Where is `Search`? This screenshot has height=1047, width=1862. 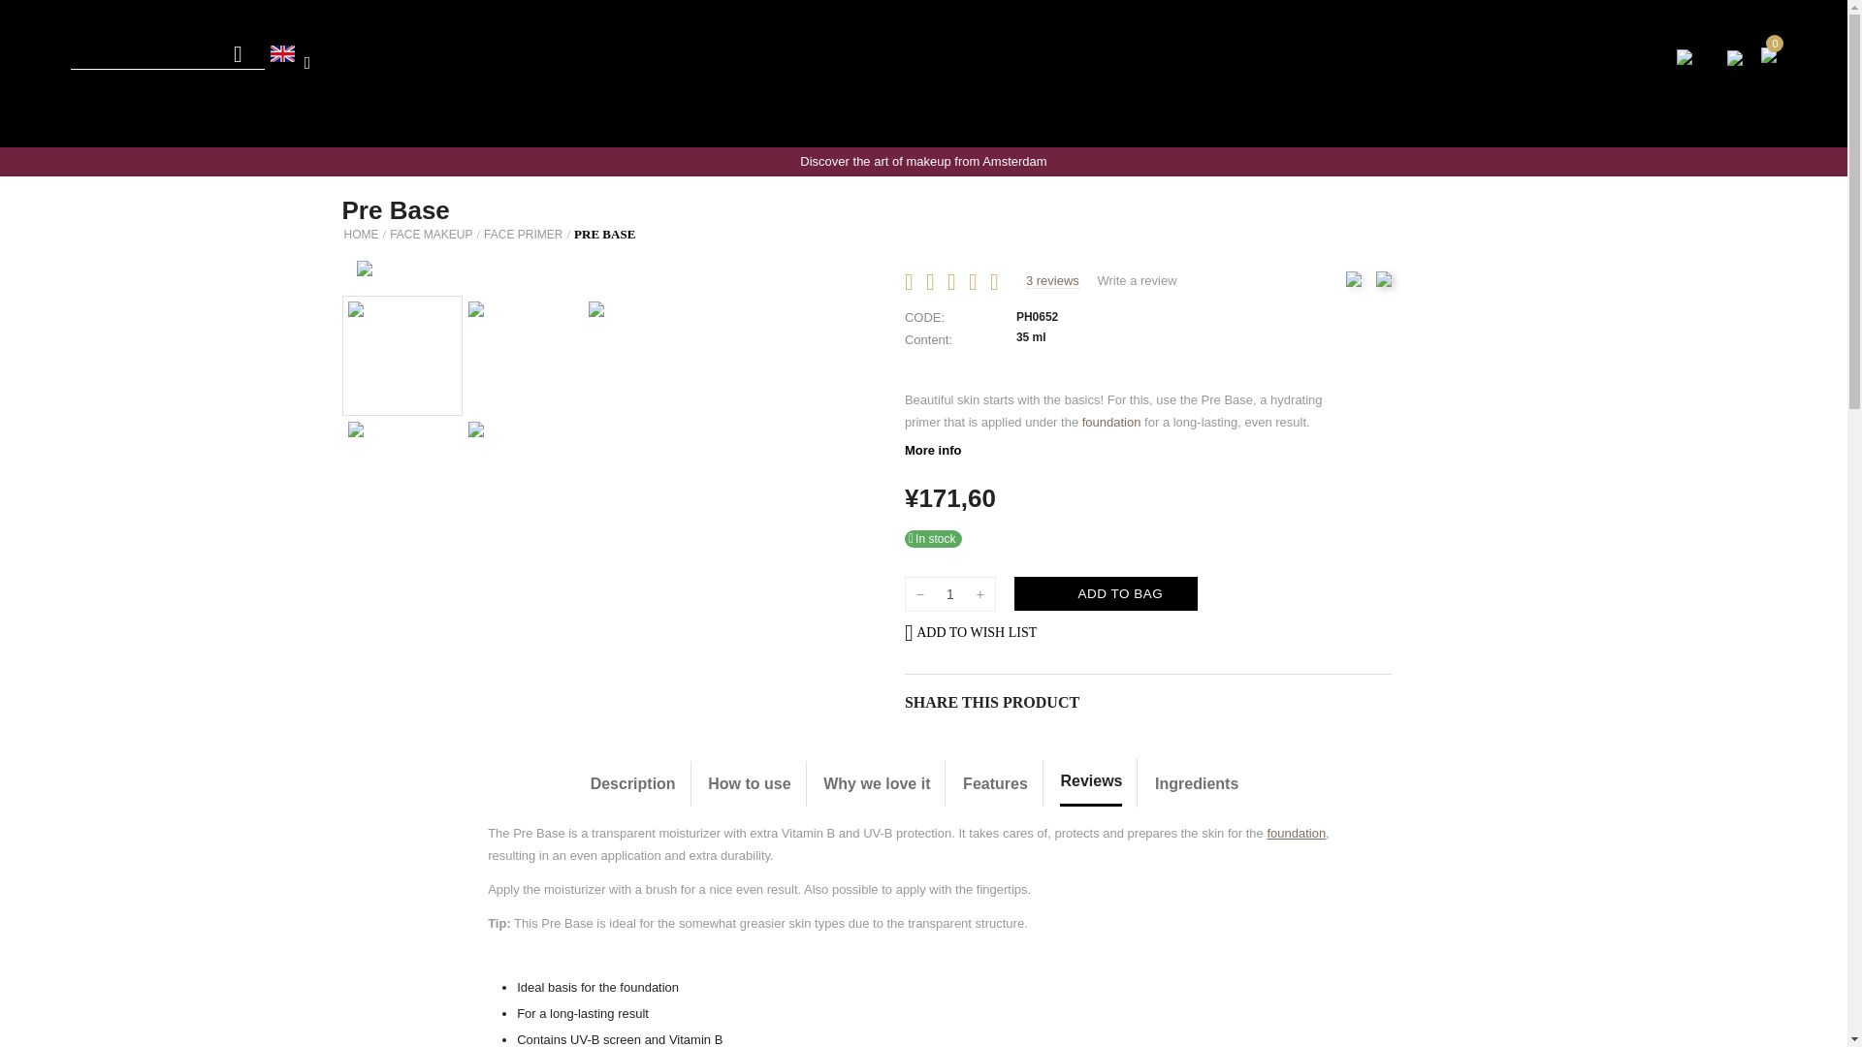 Search is located at coordinates (239, 53).